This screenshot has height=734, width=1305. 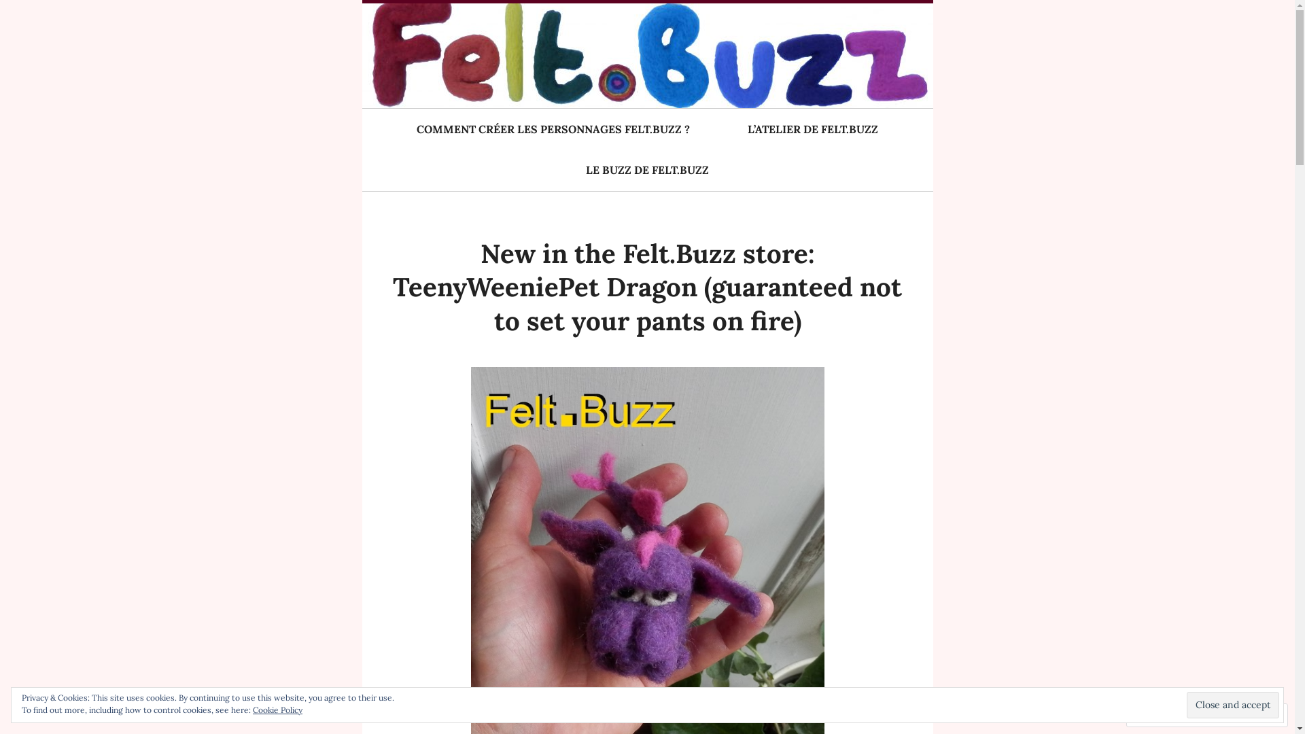 I want to click on Felt.Buzz, so click(x=405, y=45).